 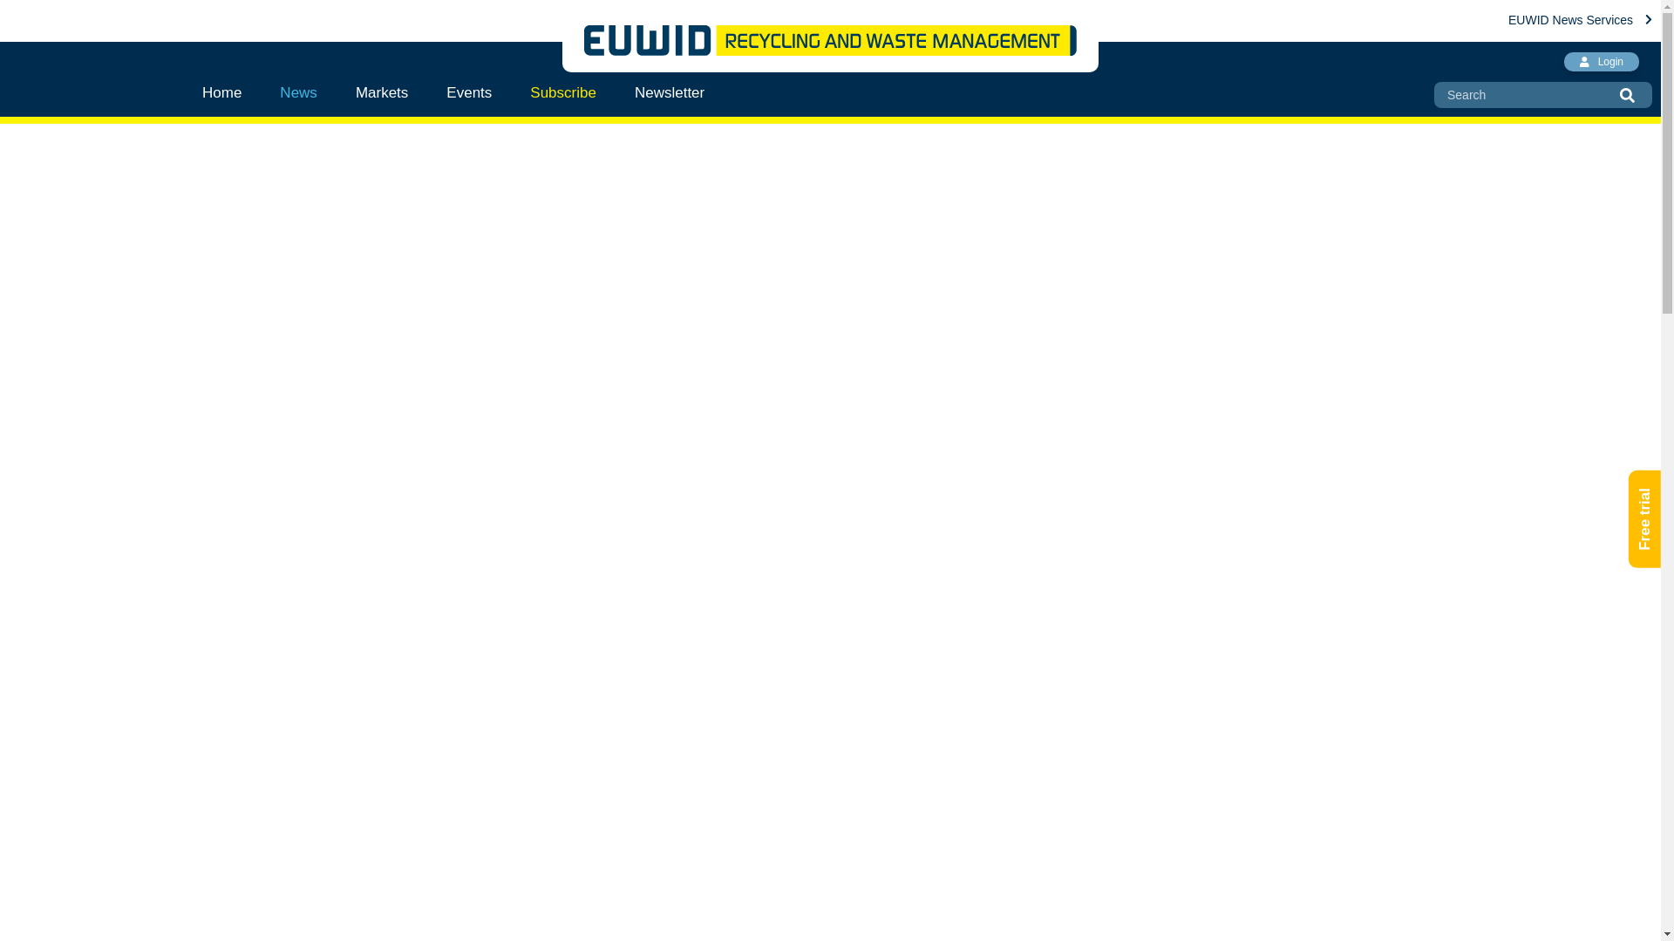 What do you see at coordinates (563, 92) in the screenshot?
I see `Subscribe` at bounding box center [563, 92].